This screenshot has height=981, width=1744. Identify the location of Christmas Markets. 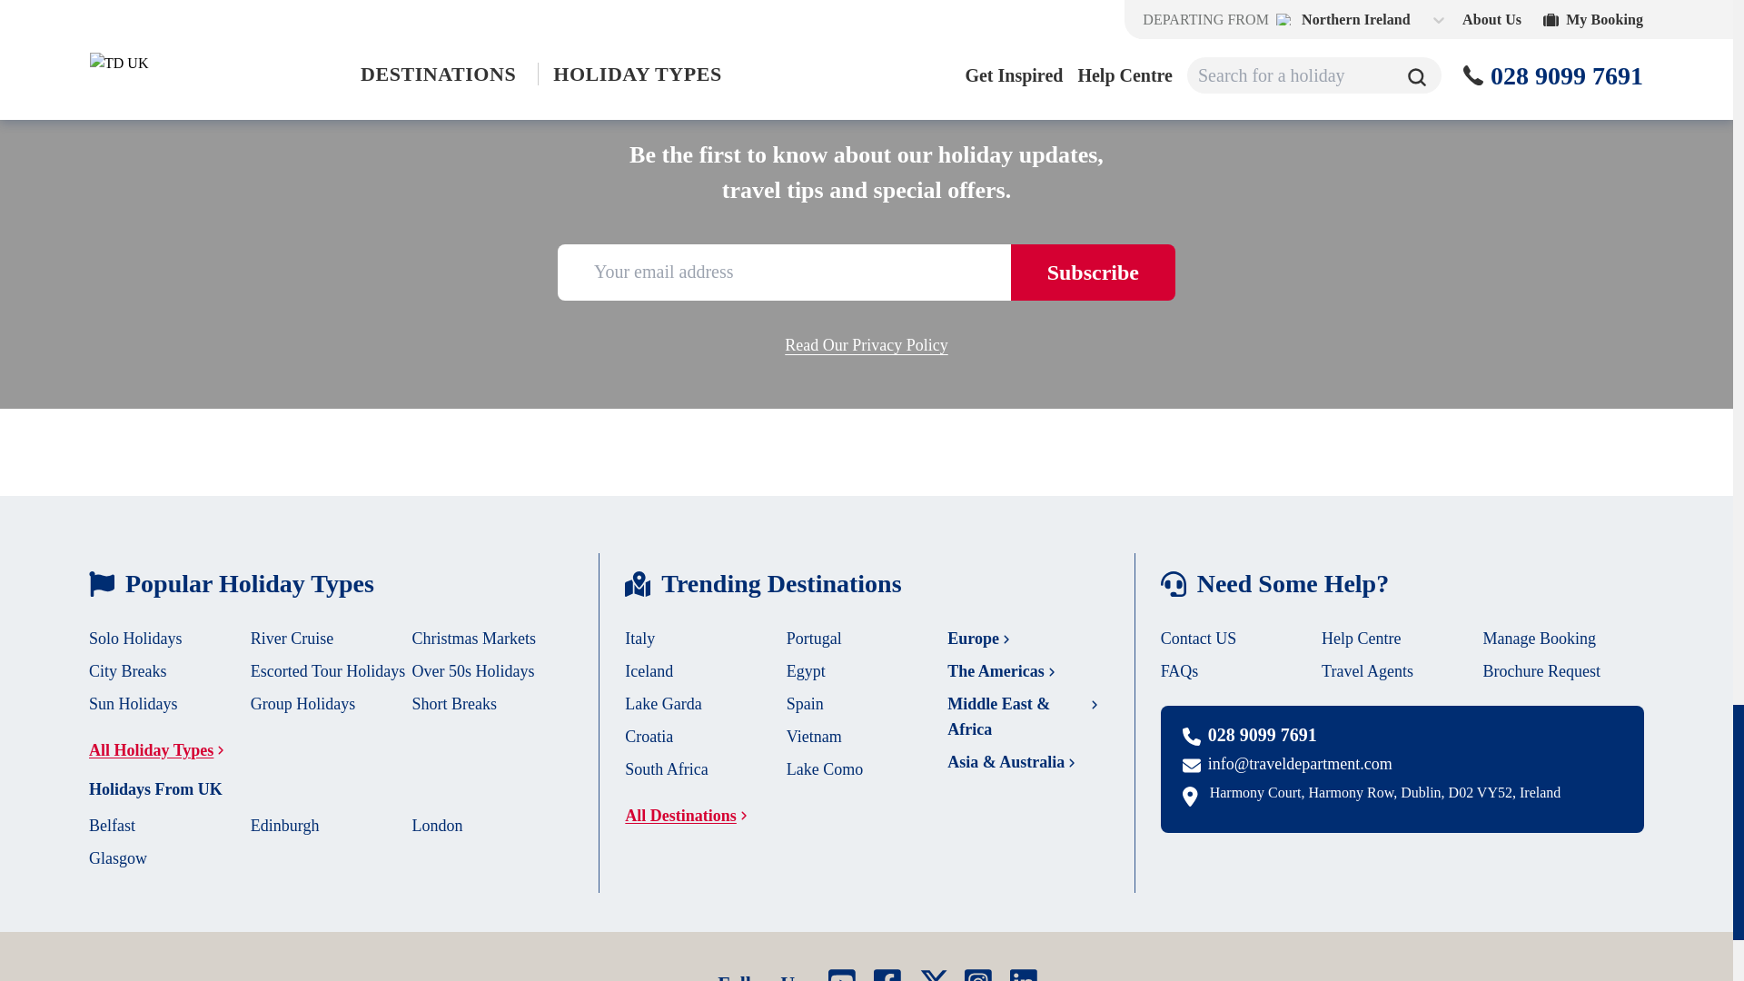
(474, 638).